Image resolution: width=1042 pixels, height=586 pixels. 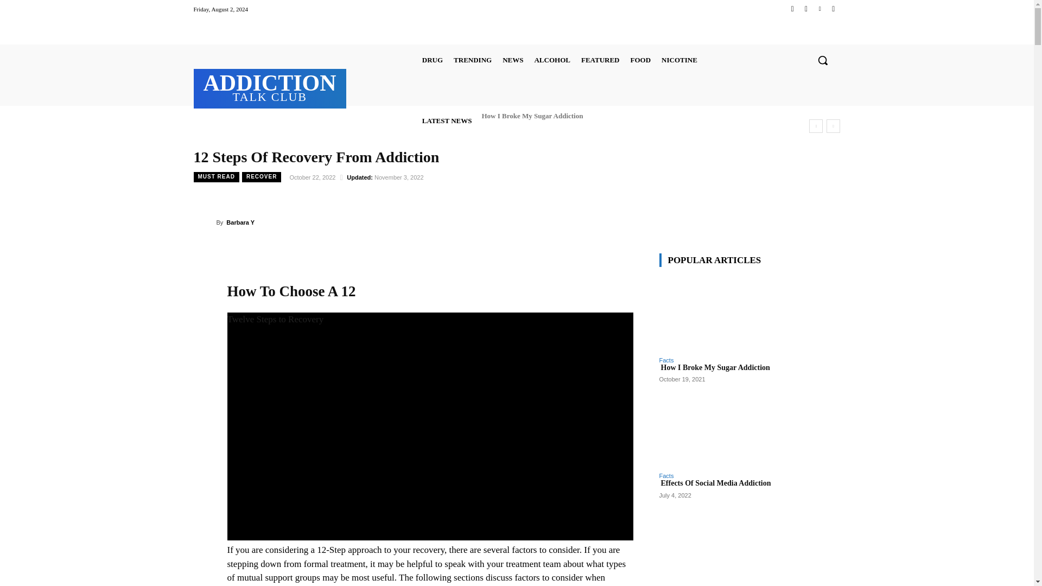 What do you see at coordinates (472, 60) in the screenshot?
I see `DRUG` at bounding box center [472, 60].